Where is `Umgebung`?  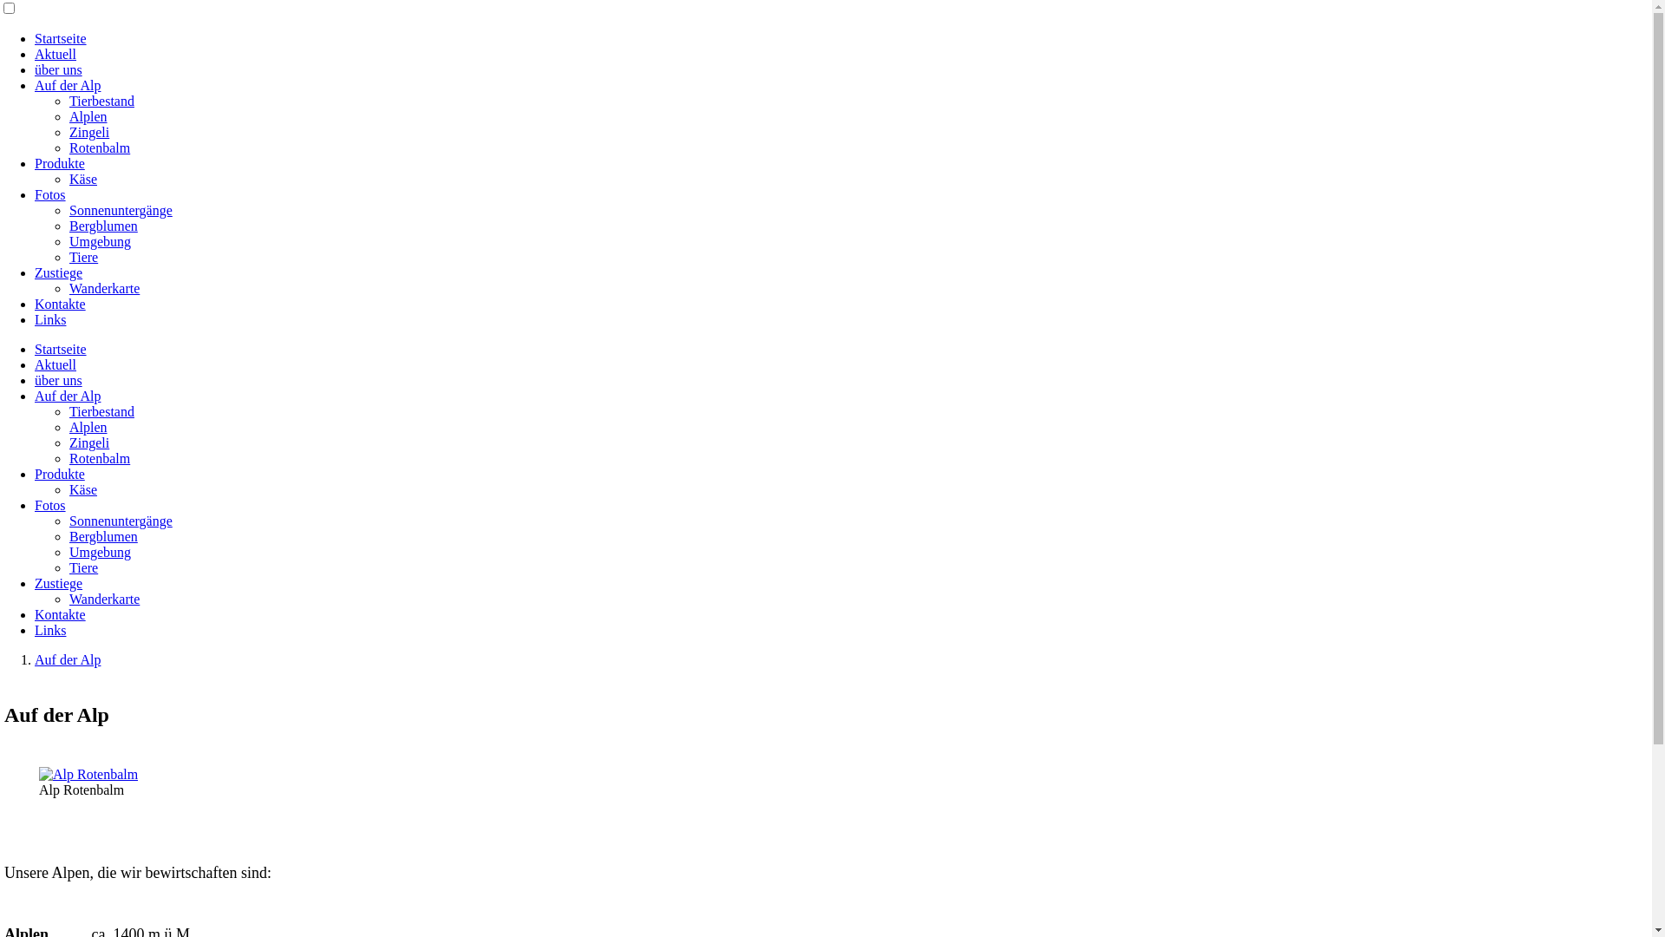
Umgebung is located at coordinates (101, 241).